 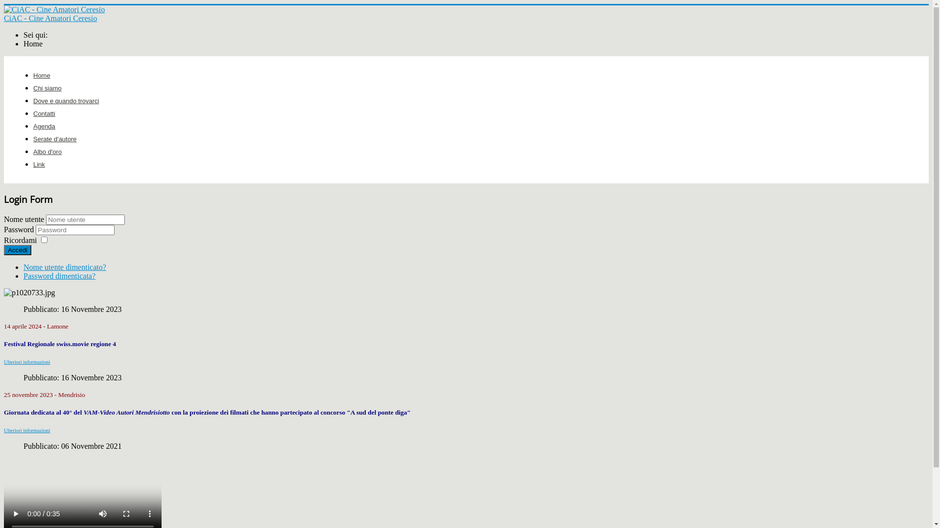 I want to click on Link, so click(x=39, y=164).